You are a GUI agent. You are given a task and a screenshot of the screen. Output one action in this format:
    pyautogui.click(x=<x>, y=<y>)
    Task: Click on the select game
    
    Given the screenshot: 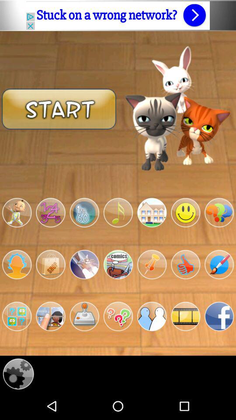 What is the action you would take?
    pyautogui.click(x=84, y=316)
    